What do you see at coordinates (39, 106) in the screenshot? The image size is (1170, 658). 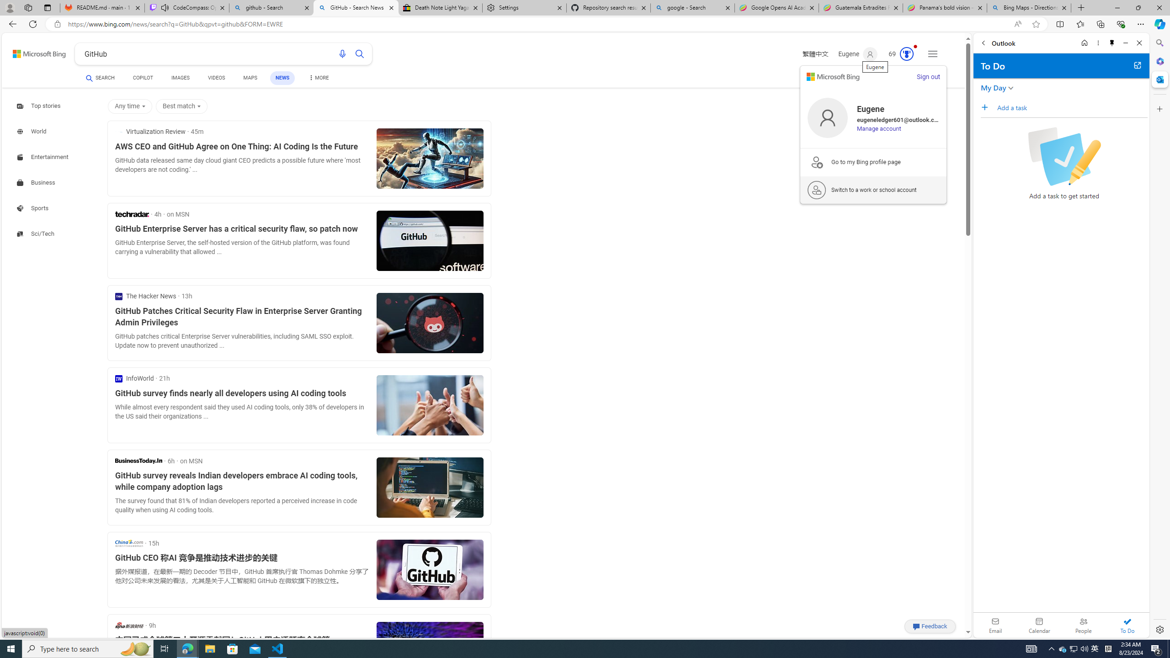 I see `Search news about Top stories` at bounding box center [39, 106].